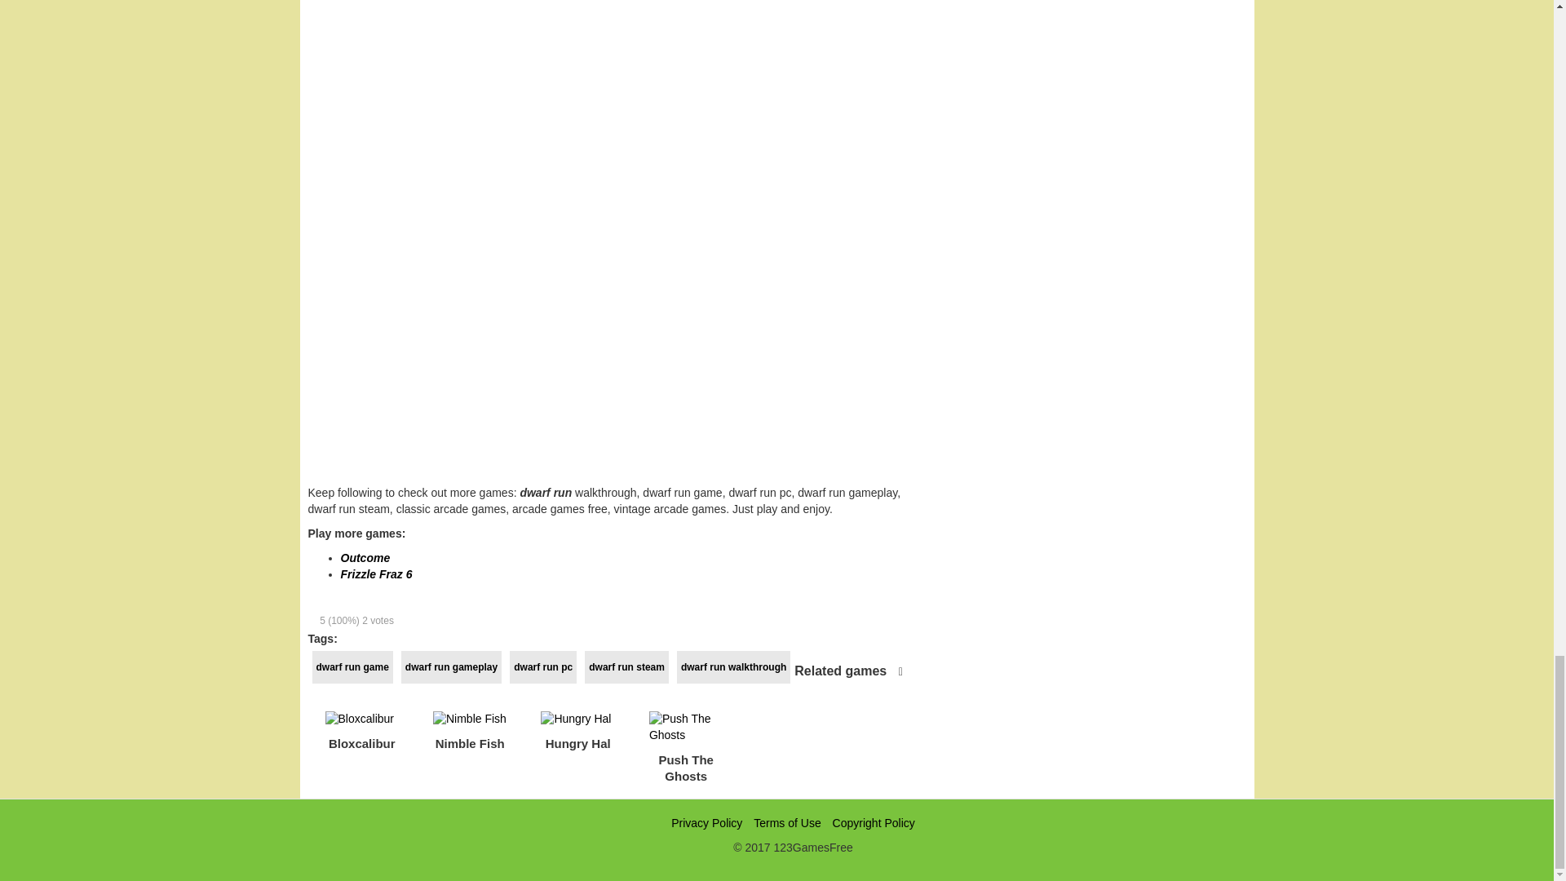 Image resolution: width=1566 pixels, height=881 pixels. What do you see at coordinates (706, 823) in the screenshot?
I see `Privacy Policy` at bounding box center [706, 823].